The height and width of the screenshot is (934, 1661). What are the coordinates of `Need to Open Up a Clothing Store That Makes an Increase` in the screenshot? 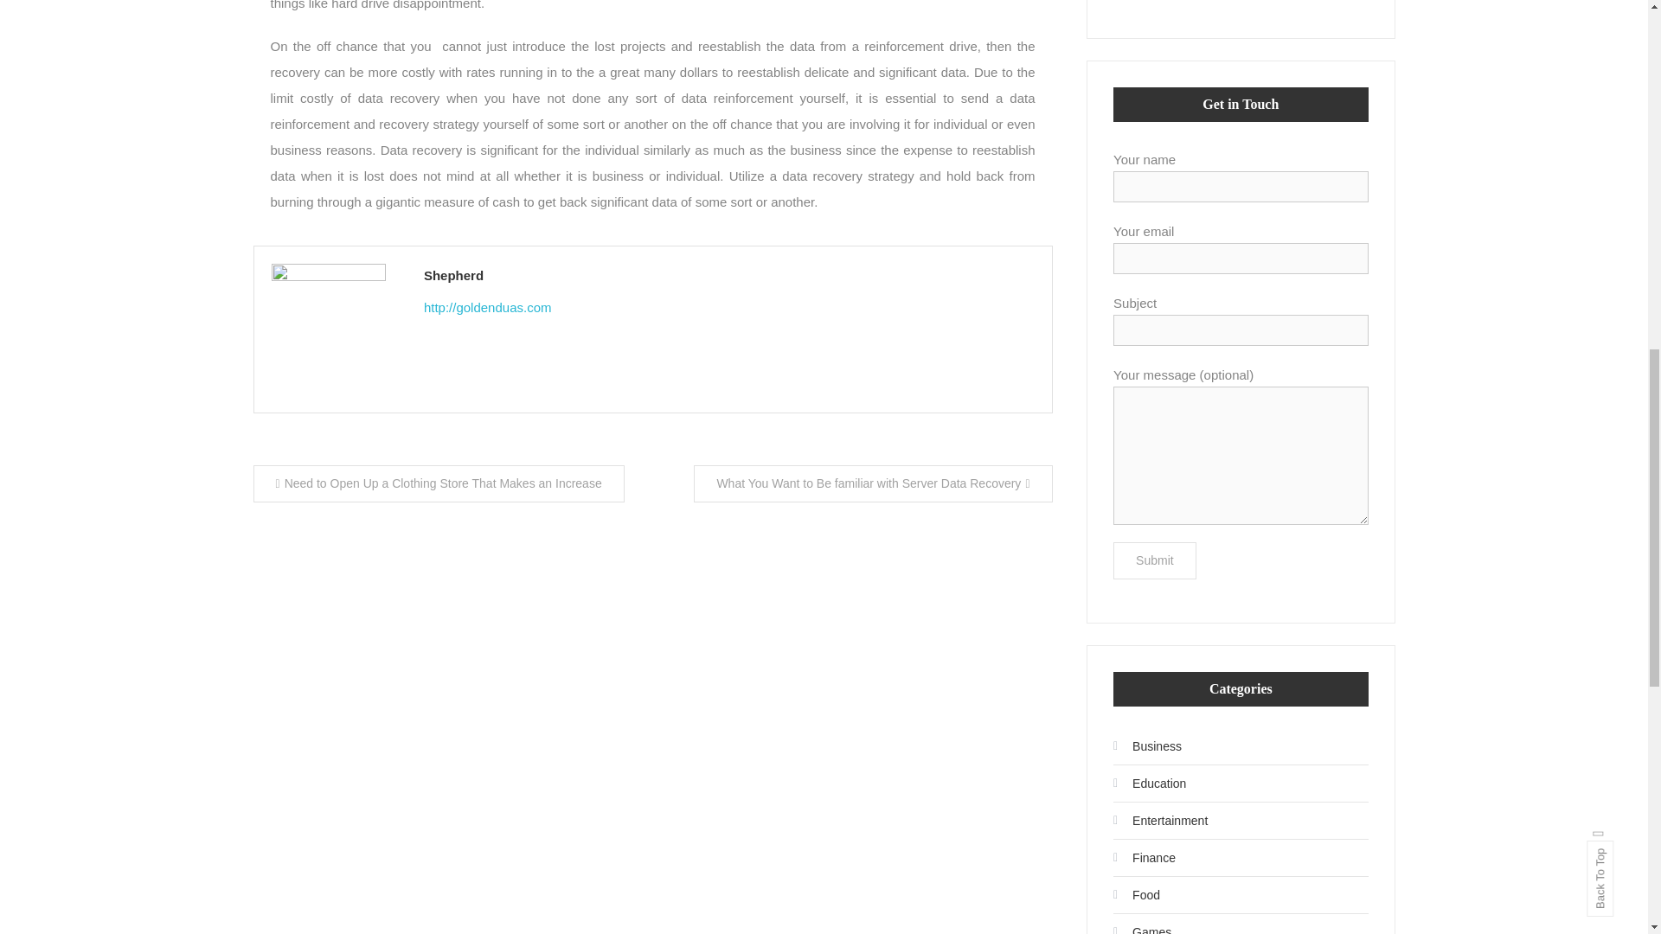 It's located at (438, 483).